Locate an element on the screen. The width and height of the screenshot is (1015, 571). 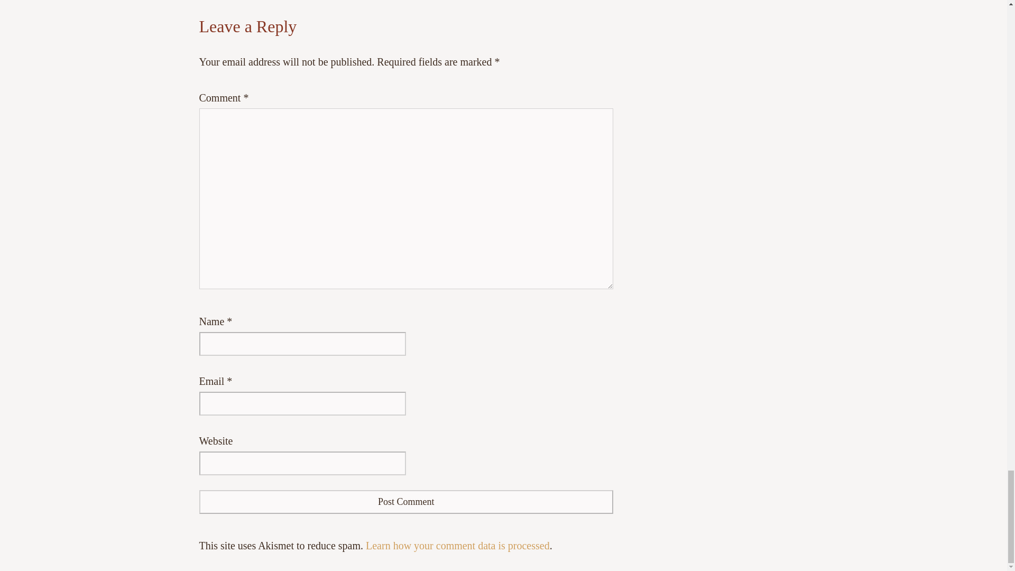
Learn how your comment data is processed is located at coordinates (458, 546).